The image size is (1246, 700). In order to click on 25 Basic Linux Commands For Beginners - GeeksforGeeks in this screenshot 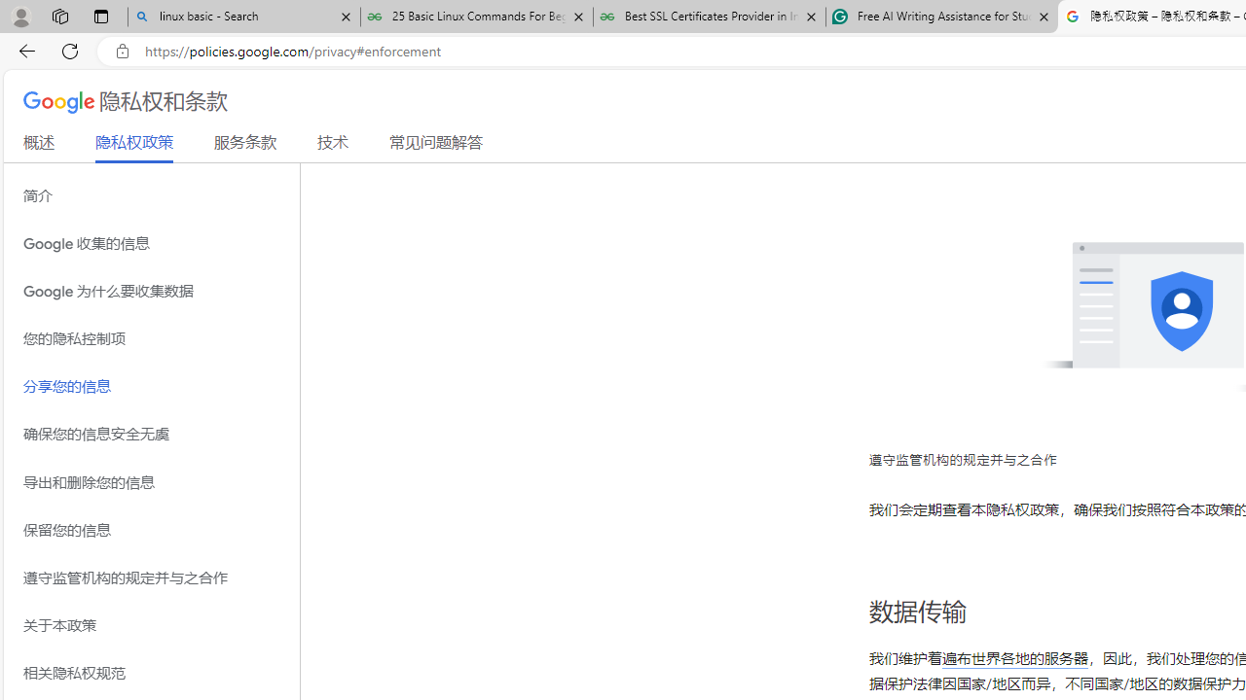, I will do `click(477, 17)`.